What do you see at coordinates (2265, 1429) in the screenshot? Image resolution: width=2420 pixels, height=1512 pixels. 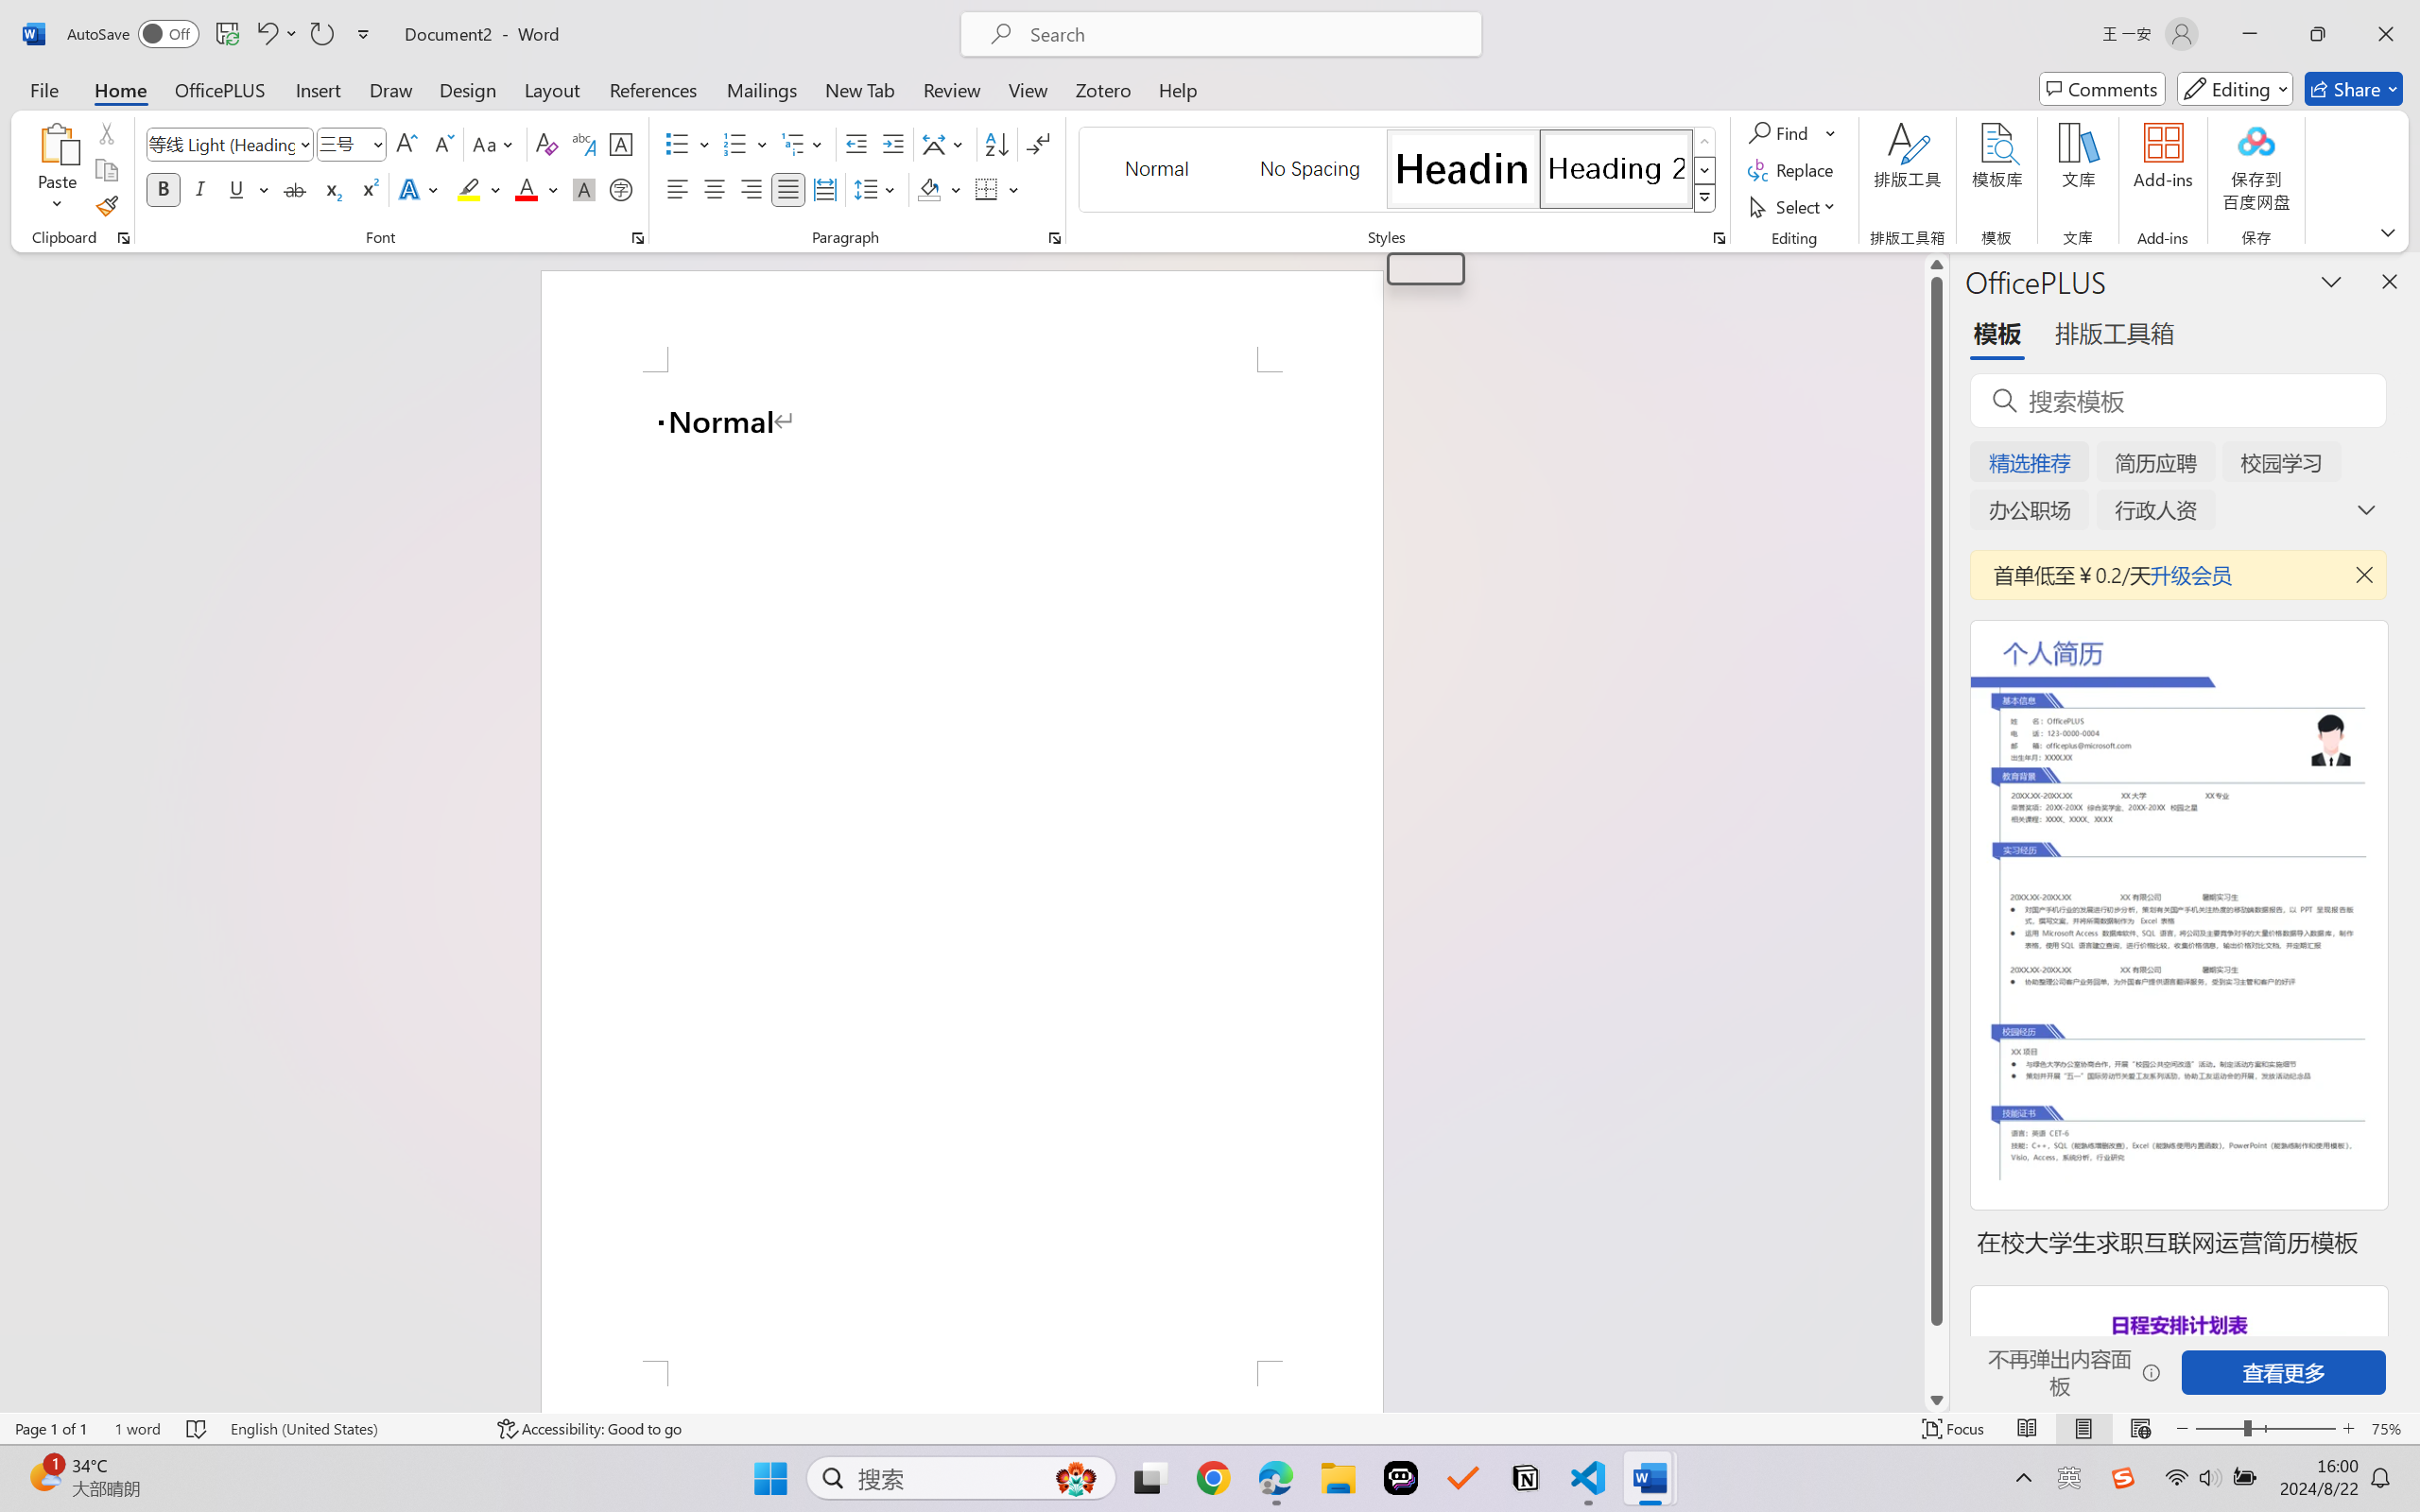 I see `Zoom` at bounding box center [2265, 1429].